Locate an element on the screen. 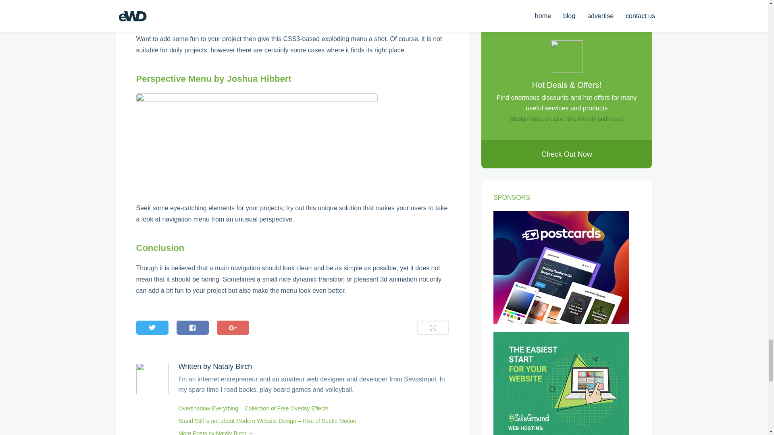 The width and height of the screenshot is (774, 435). Full Screen is located at coordinates (433, 327).